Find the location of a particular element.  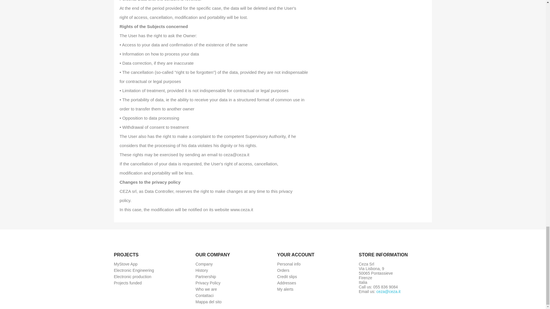

Orders is located at coordinates (283, 270).